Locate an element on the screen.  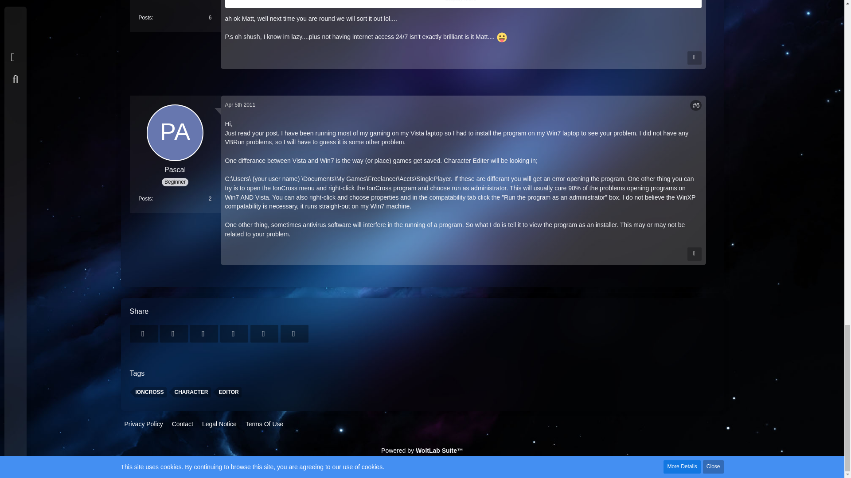
Twitter is located at coordinates (173, 334).